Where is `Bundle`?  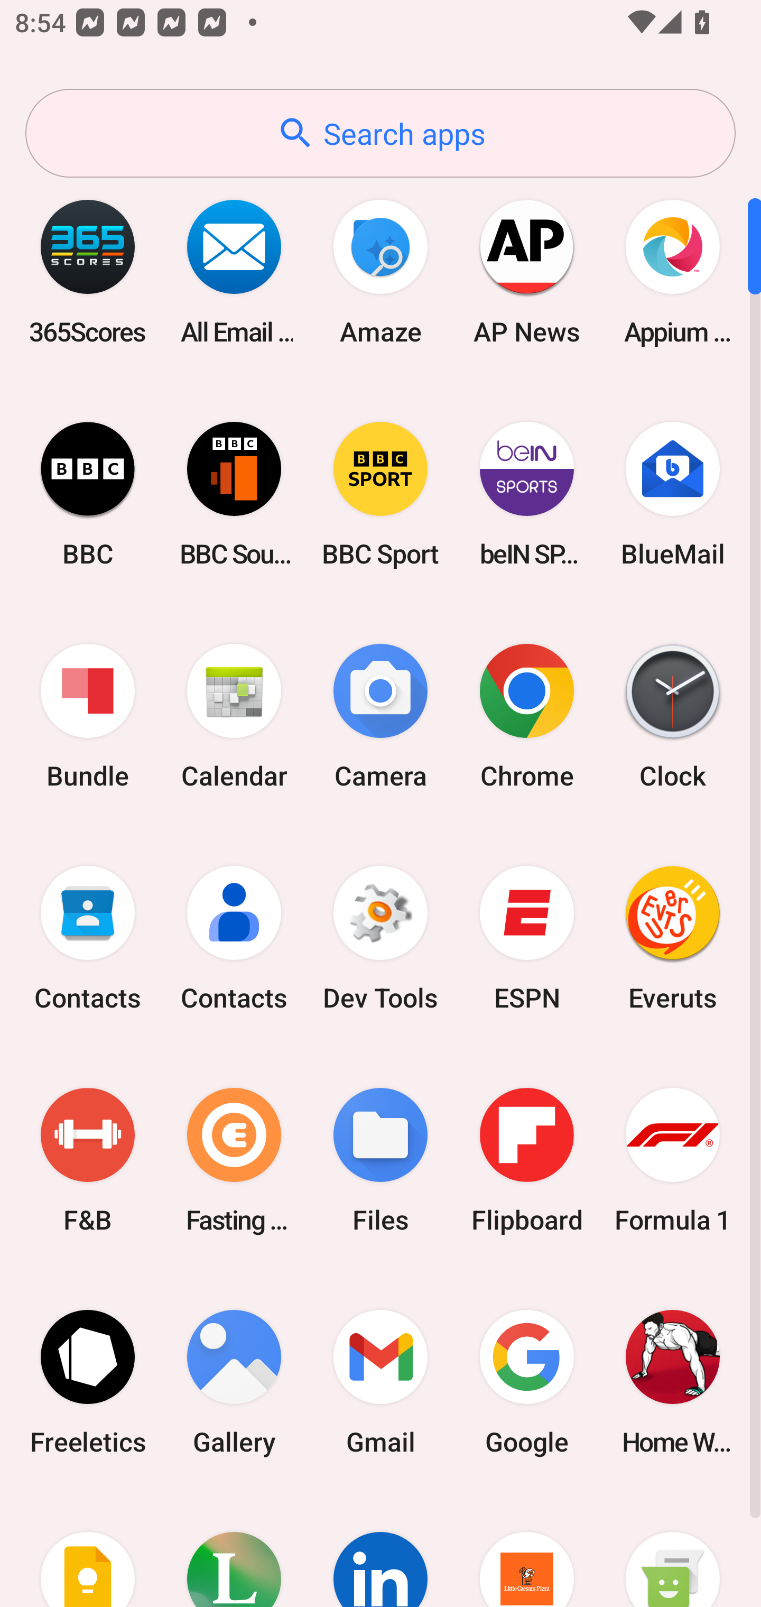
Bundle is located at coordinates (88, 717).